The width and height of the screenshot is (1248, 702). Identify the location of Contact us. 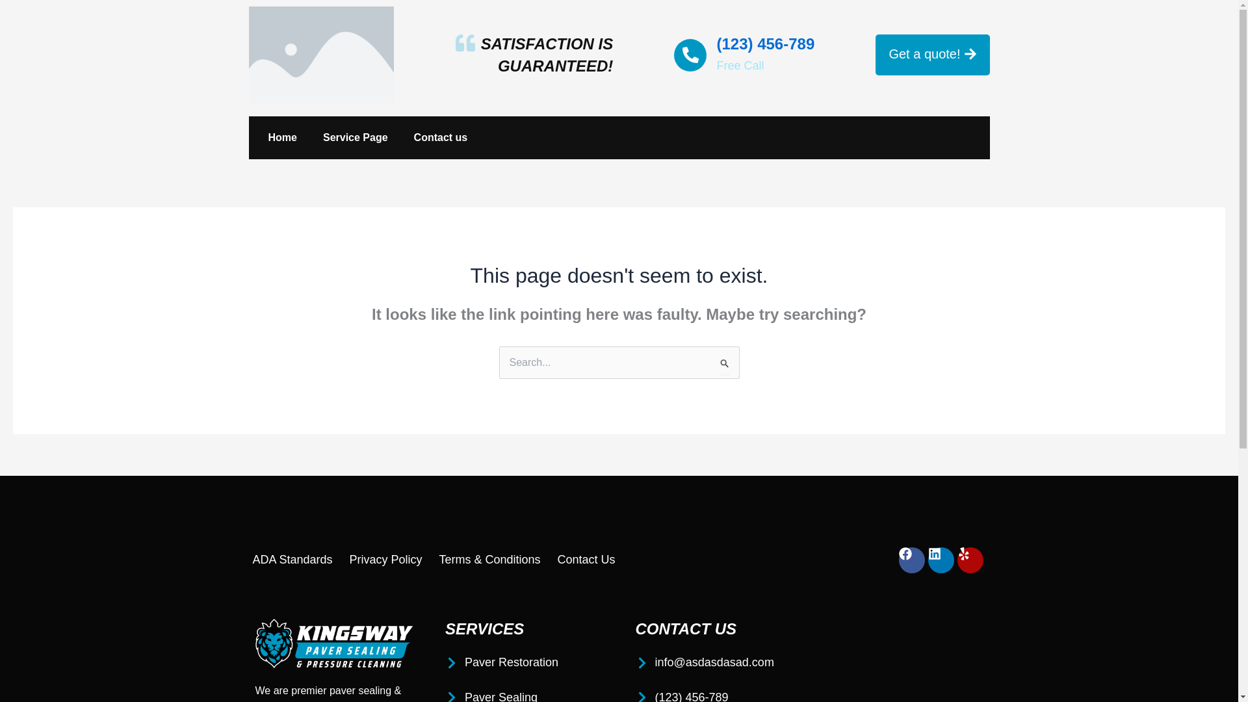
(441, 138).